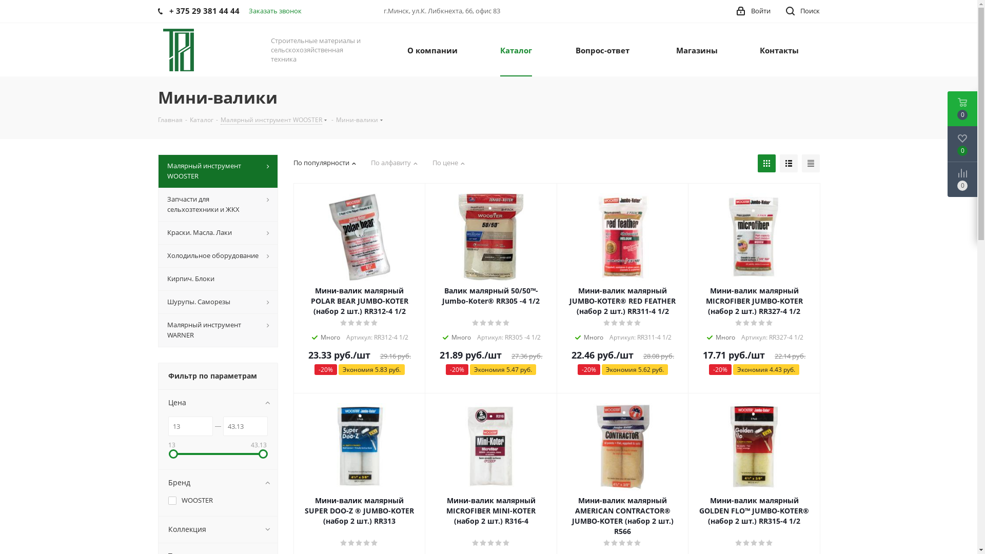  I want to click on Y, so click(3, 3).